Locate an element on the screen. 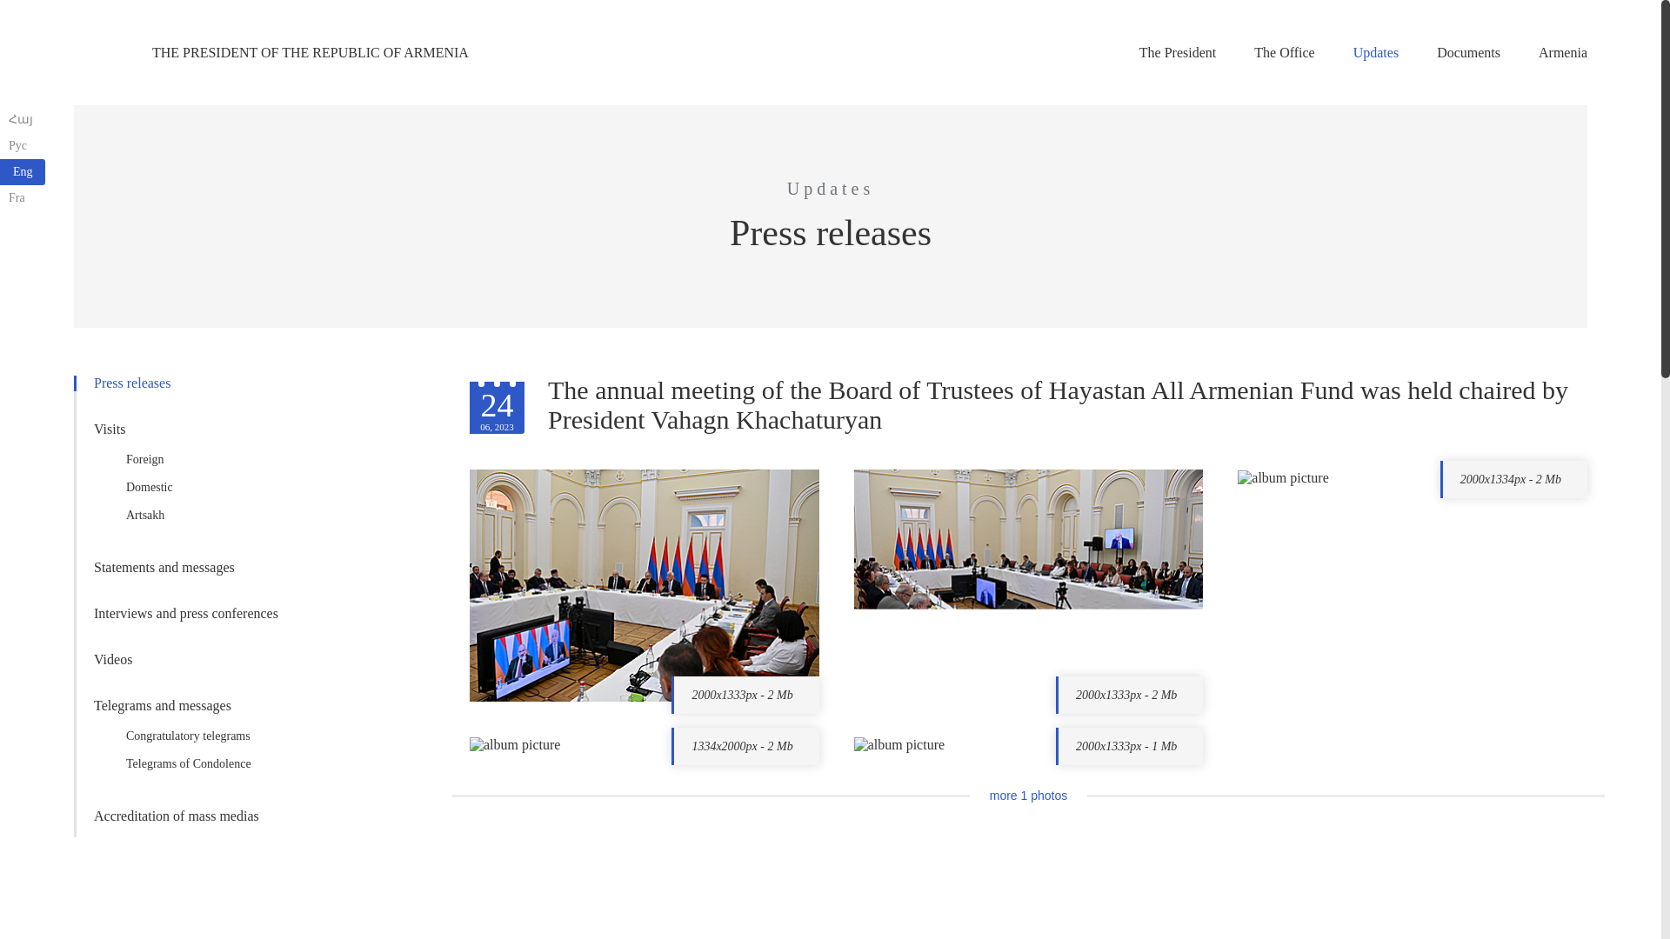 The image size is (1670, 939). 2000x1333px - 1 Mb is located at coordinates (1129, 746).